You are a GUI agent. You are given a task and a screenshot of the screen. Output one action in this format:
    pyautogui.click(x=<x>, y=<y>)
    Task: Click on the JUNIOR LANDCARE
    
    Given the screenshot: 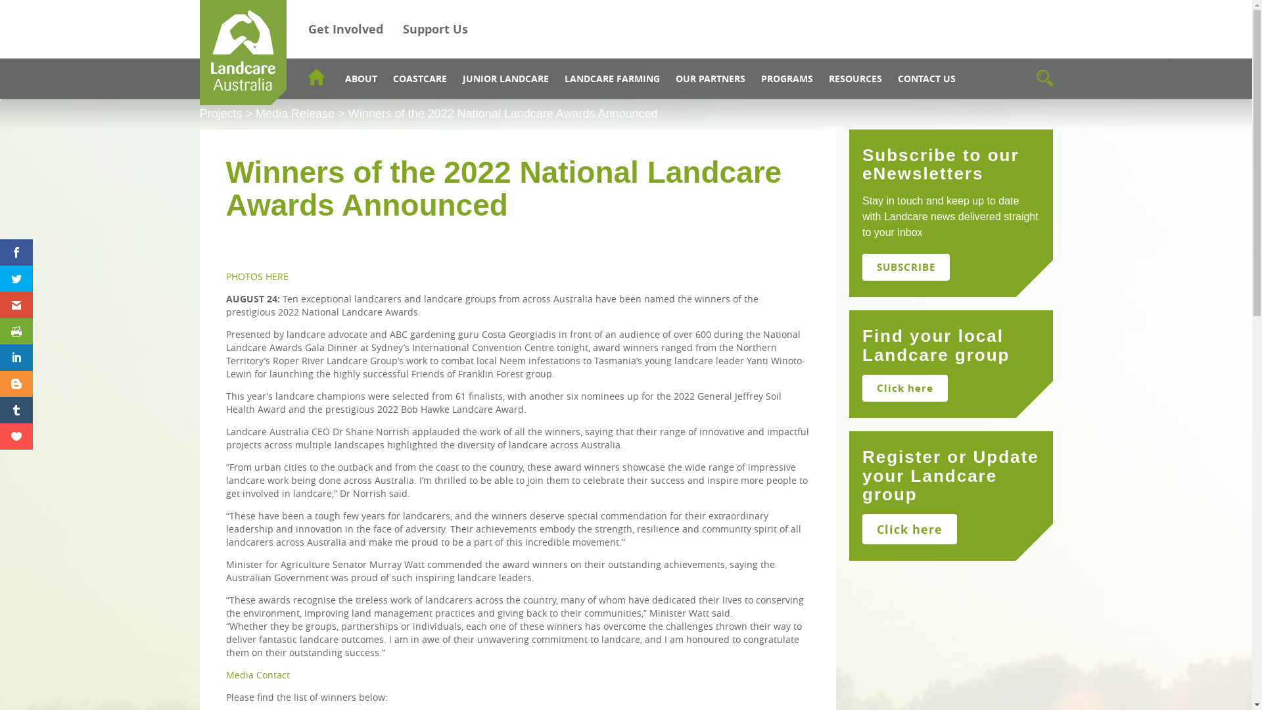 What is the action you would take?
    pyautogui.click(x=506, y=79)
    